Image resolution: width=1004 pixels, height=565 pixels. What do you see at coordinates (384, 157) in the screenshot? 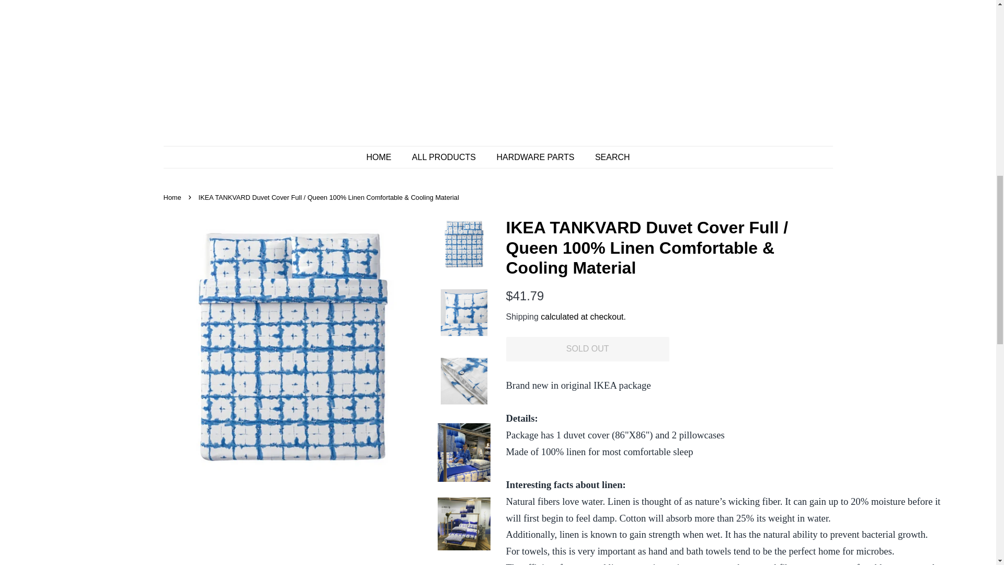
I see `HOME` at bounding box center [384, 157].